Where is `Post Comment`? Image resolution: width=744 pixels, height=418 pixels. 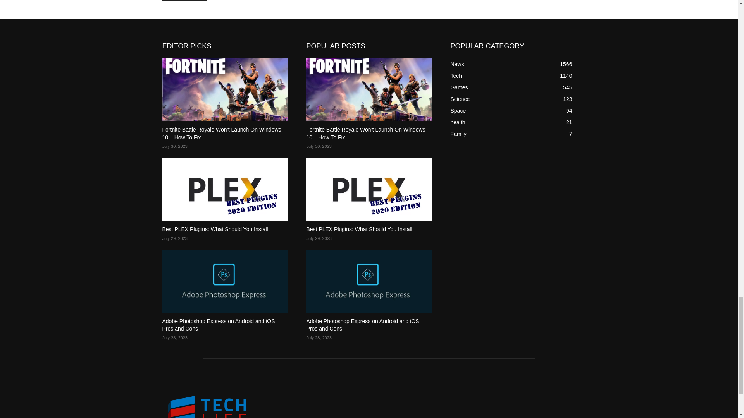
Post Comment is located at coordinates (184, 0).